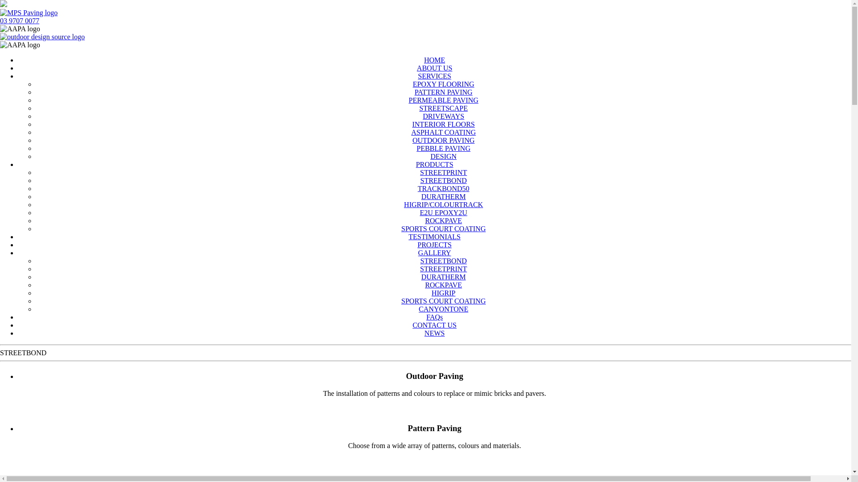  Describe the element at coordinates (443, 285) in the screenshot. I see `ROCKPAVE` at that location.